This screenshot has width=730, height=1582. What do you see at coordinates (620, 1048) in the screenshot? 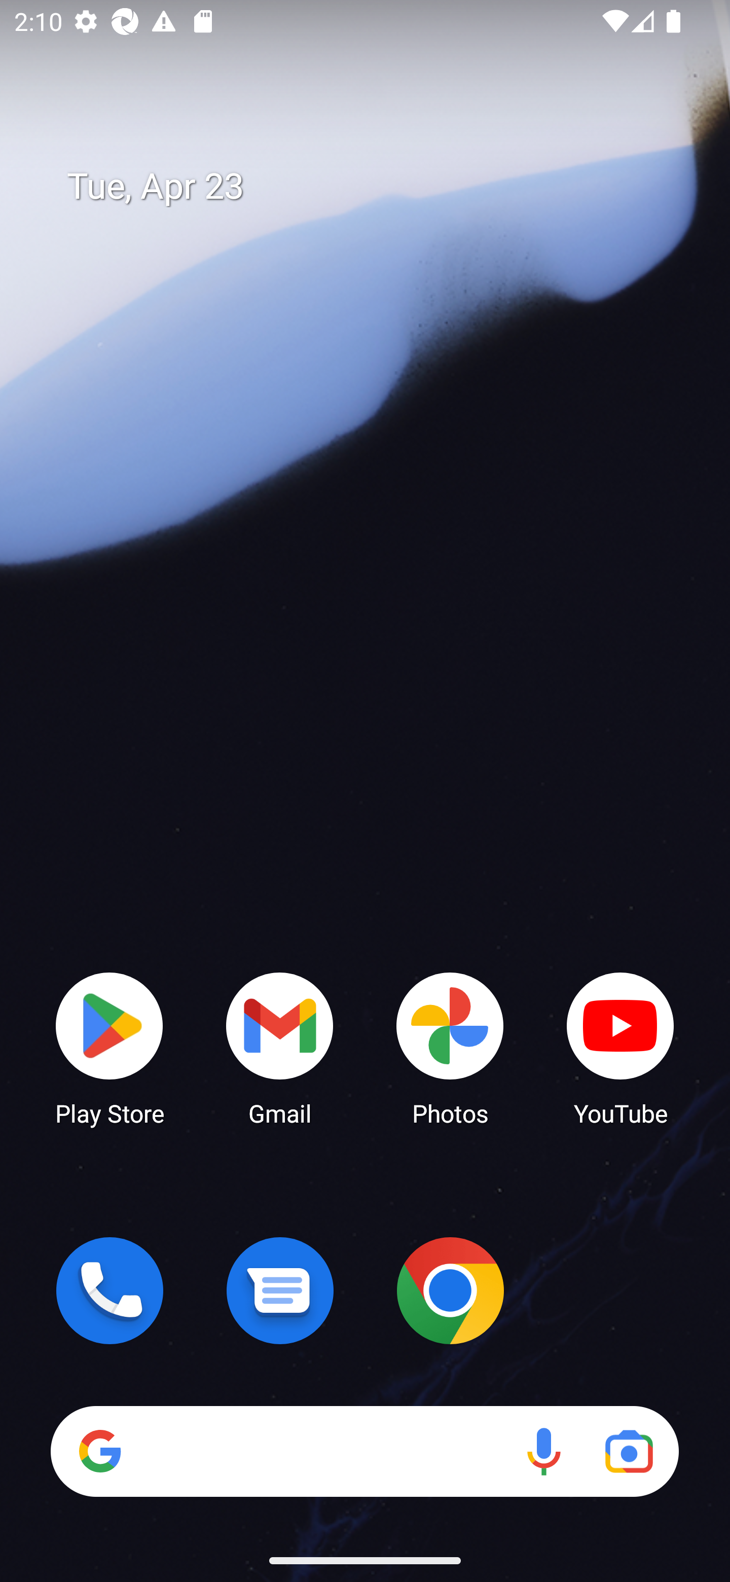
I see `YouTube` at bounding box center [620, 1048].